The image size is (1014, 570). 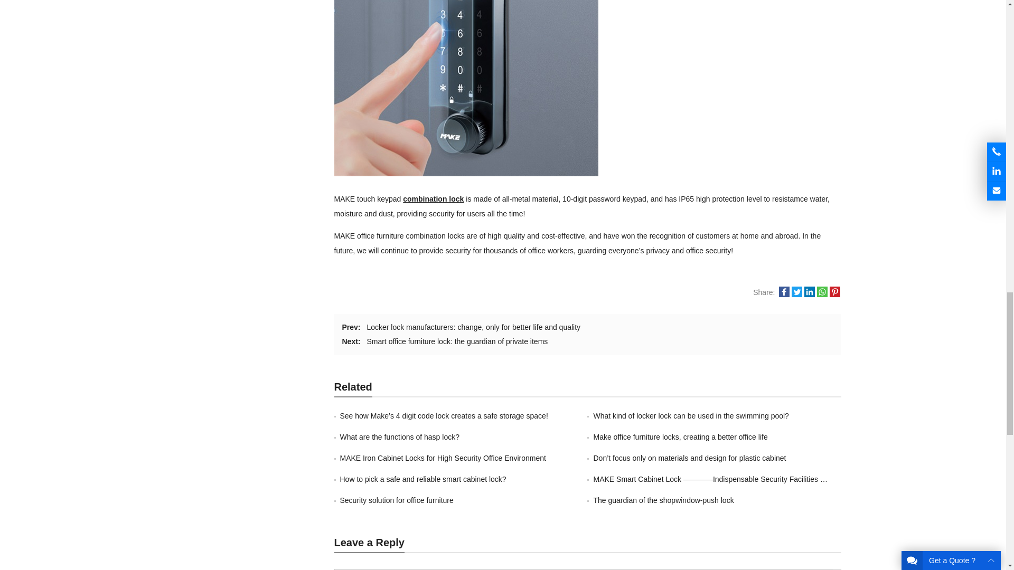 I want to click on Combination lock, so click(x=433, y=198).